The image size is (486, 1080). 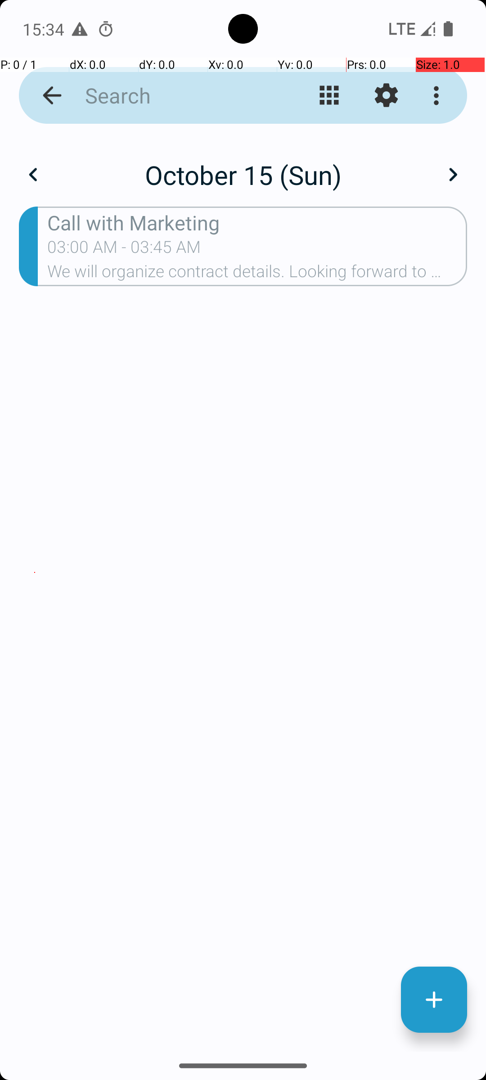 I want to click on Call with Marketing, so click(x=257, y=222).